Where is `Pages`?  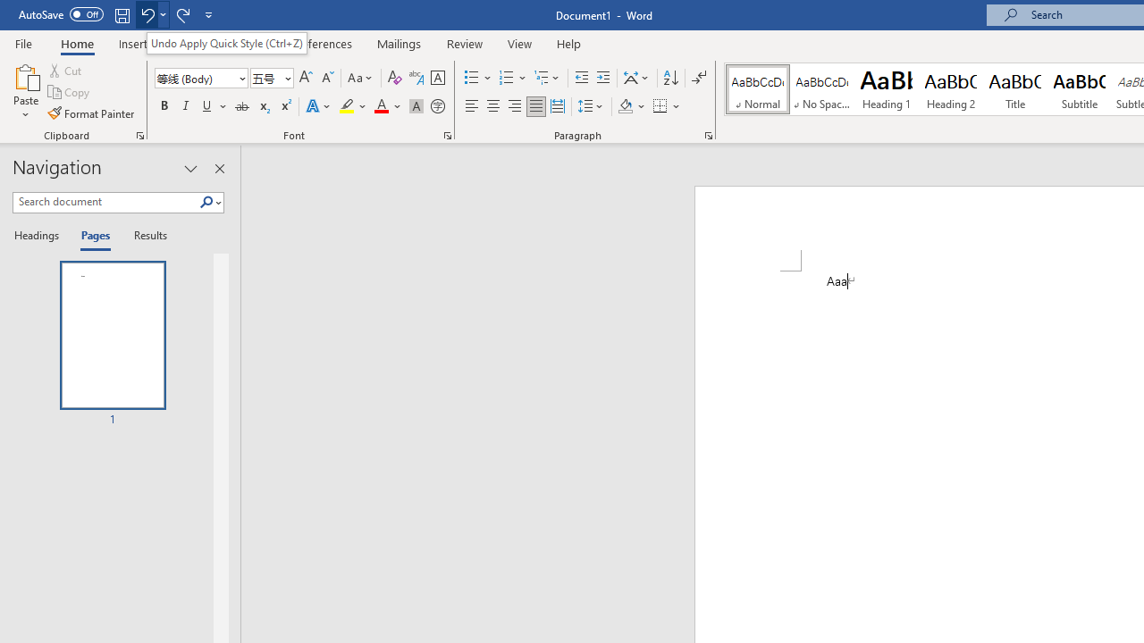
Pages is located at coordinates (94, 236).